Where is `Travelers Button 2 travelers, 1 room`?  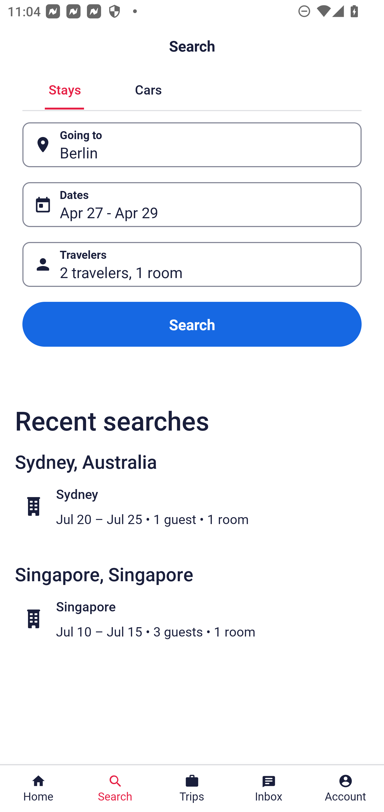 Travelers Button 2 travelers, 1 room is located at coordinates (192, 264).